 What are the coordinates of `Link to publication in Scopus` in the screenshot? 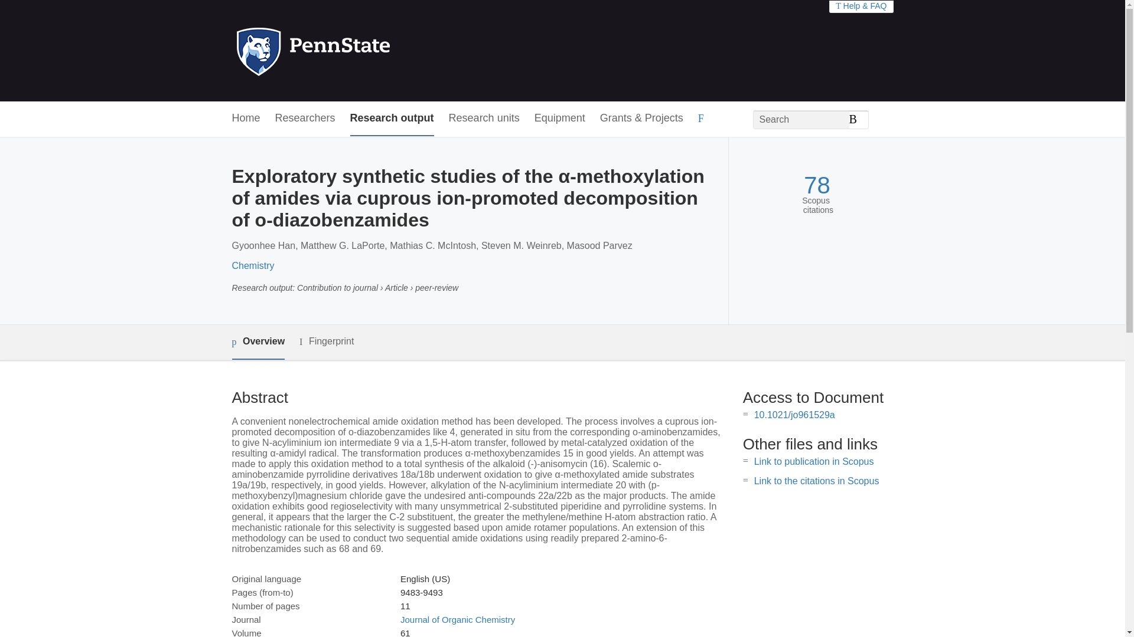 It's located at (814, 461).